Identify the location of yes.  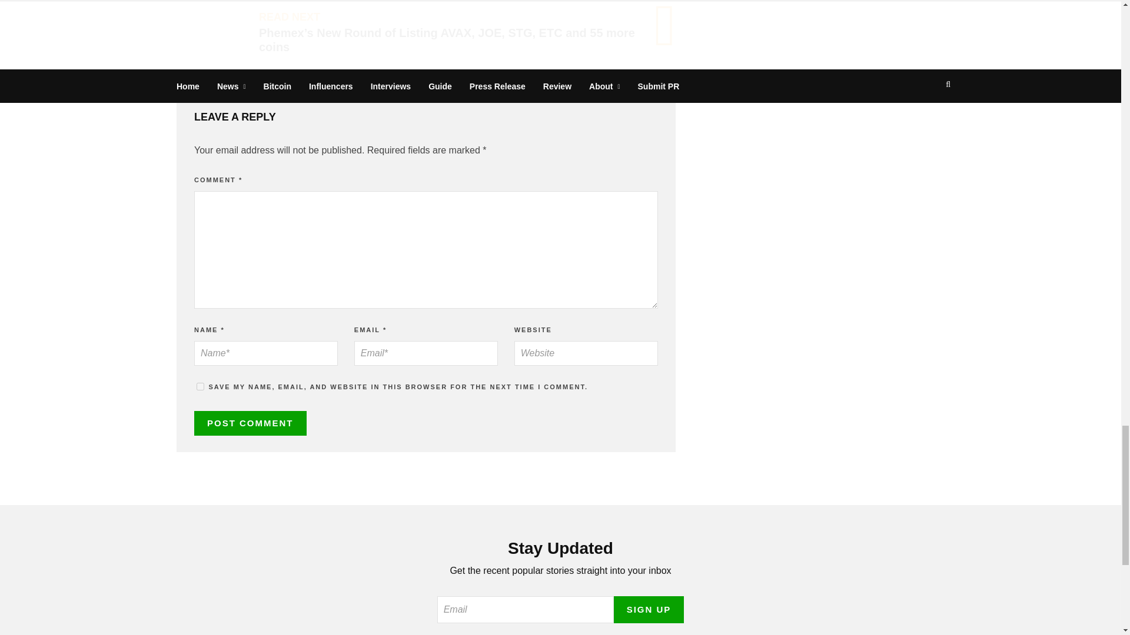
(200, 387).